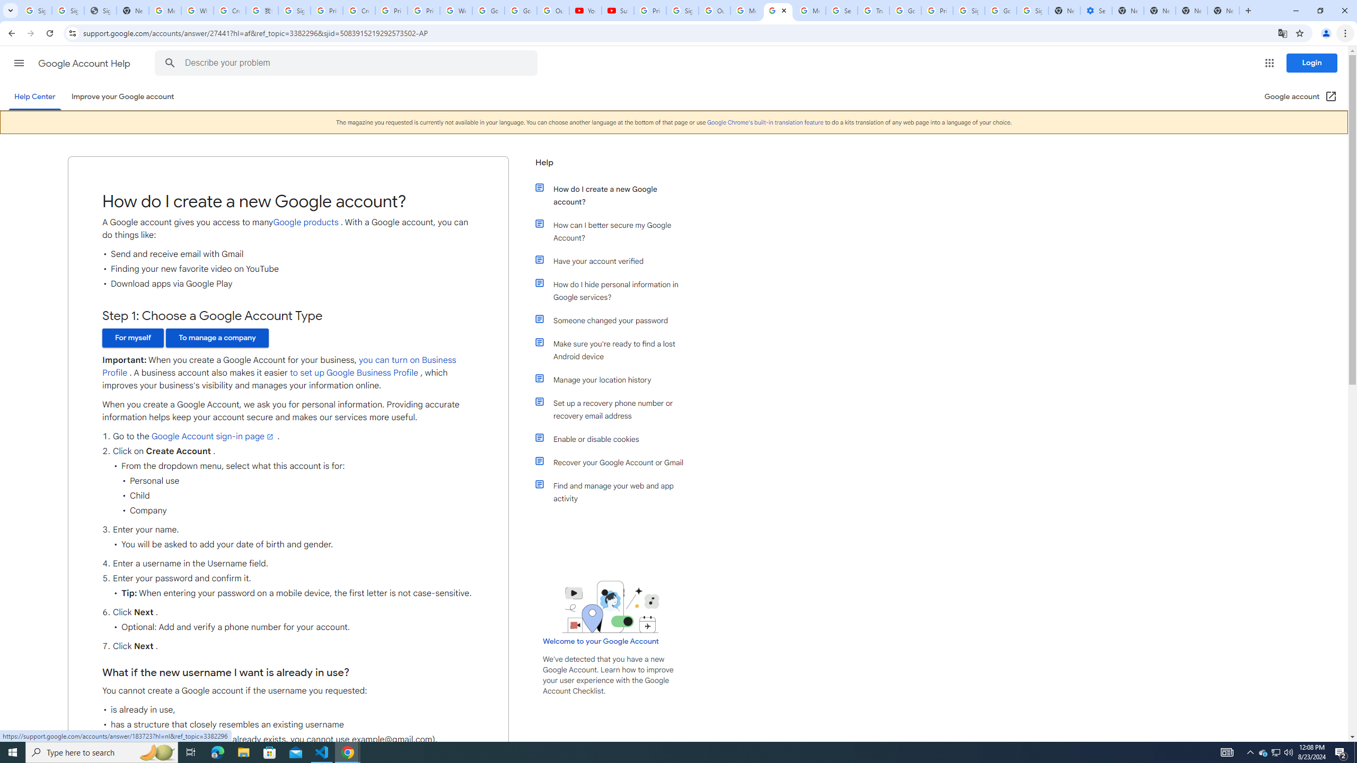 The width and height of the screenshot is (1357, 763). I want to click on Settings - Performance, so click(1096, 11).